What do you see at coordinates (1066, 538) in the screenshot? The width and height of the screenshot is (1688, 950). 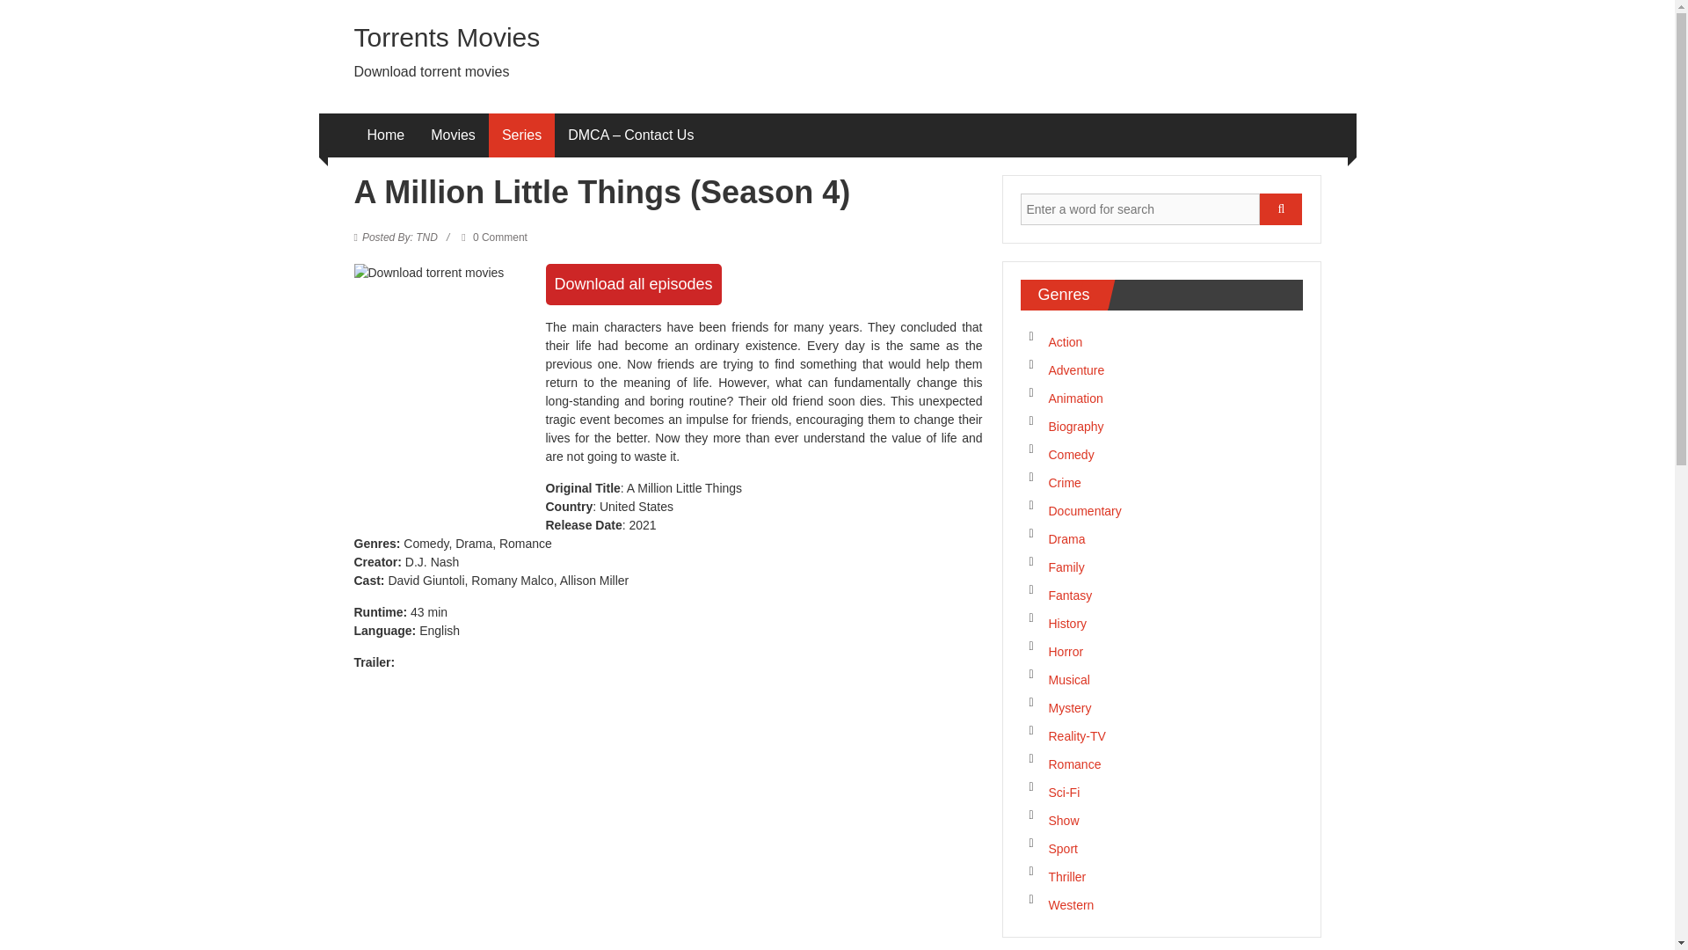 I see `Drama` at bounding box center [1066, 538].